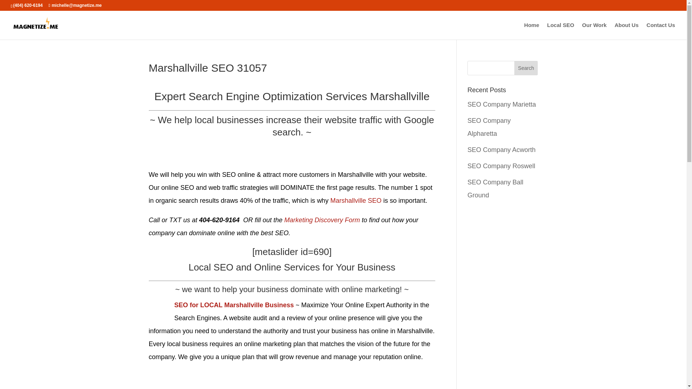 This screenshot has width=692, height=389. I want to click on About Us, so click(626, 31).